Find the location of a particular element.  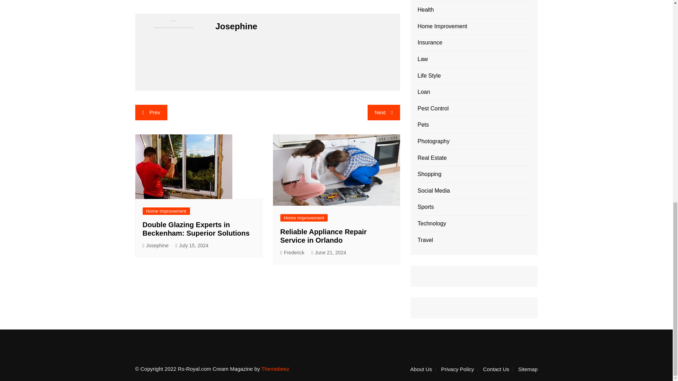

Josephine is located at coordinates (155, 246).